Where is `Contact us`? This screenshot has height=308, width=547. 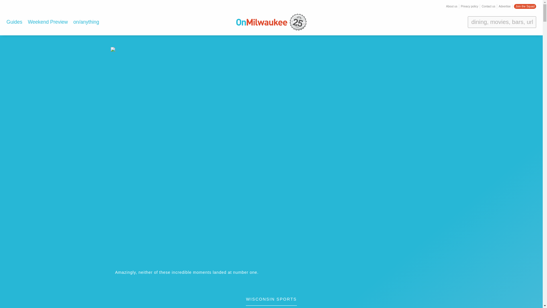 Contact us is located at coordinates (489, 6).